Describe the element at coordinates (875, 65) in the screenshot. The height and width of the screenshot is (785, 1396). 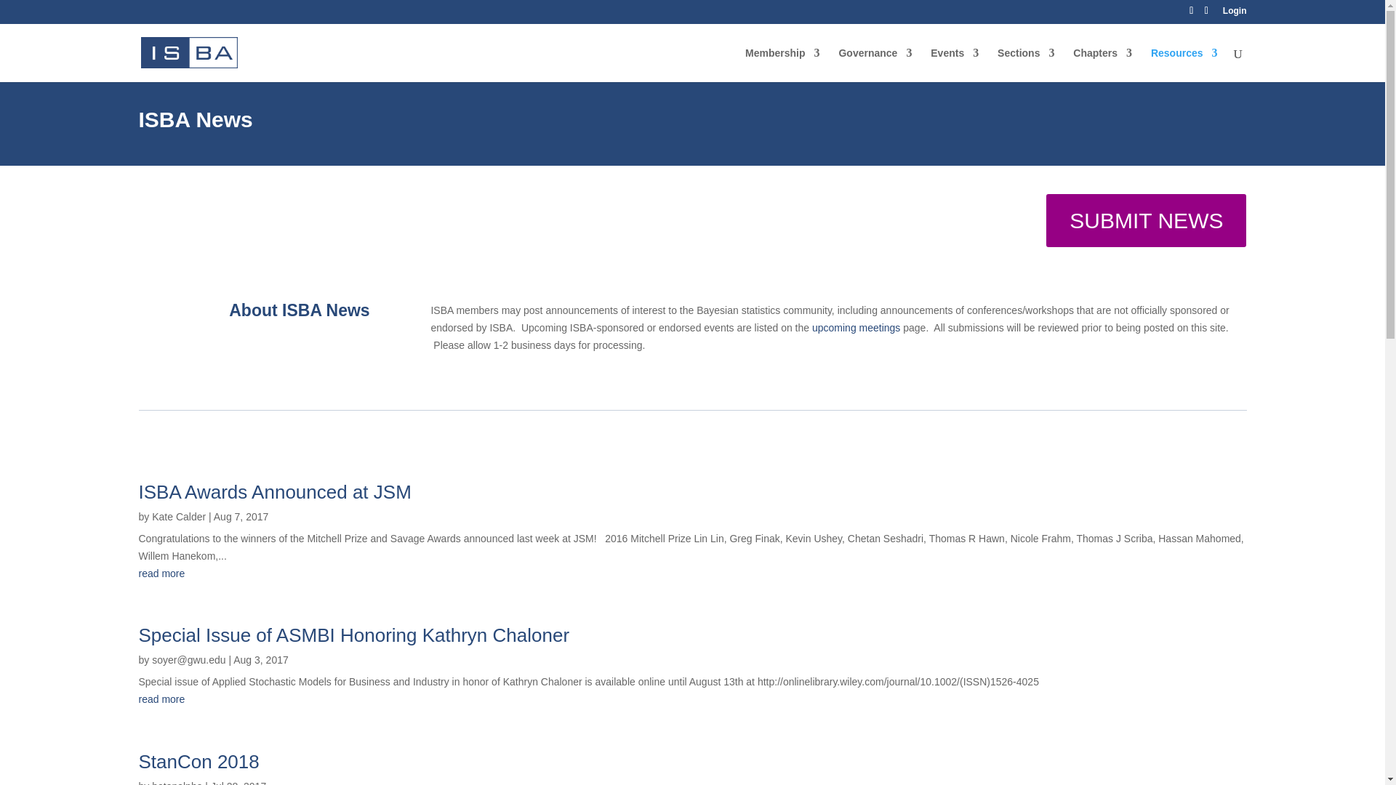
I see `Governance` at that location.